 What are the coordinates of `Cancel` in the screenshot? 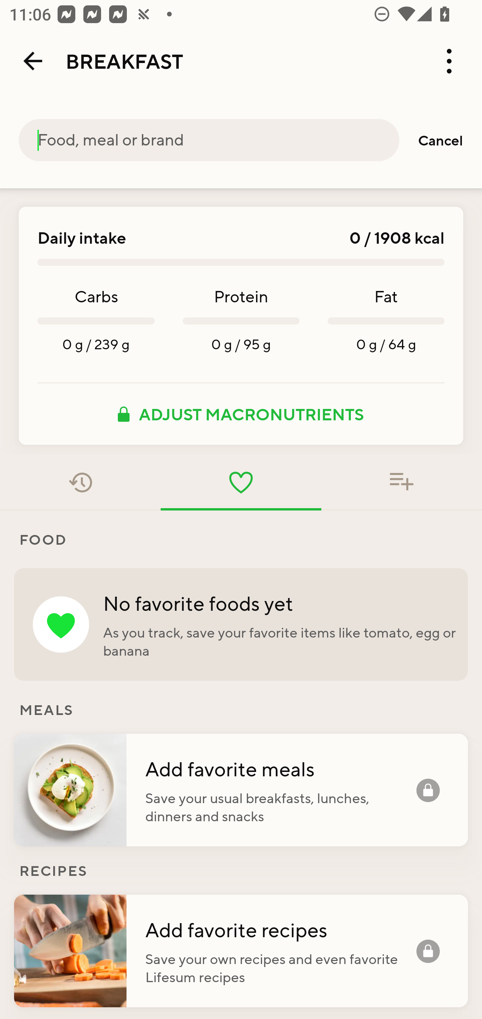 It's located at (440, 140).